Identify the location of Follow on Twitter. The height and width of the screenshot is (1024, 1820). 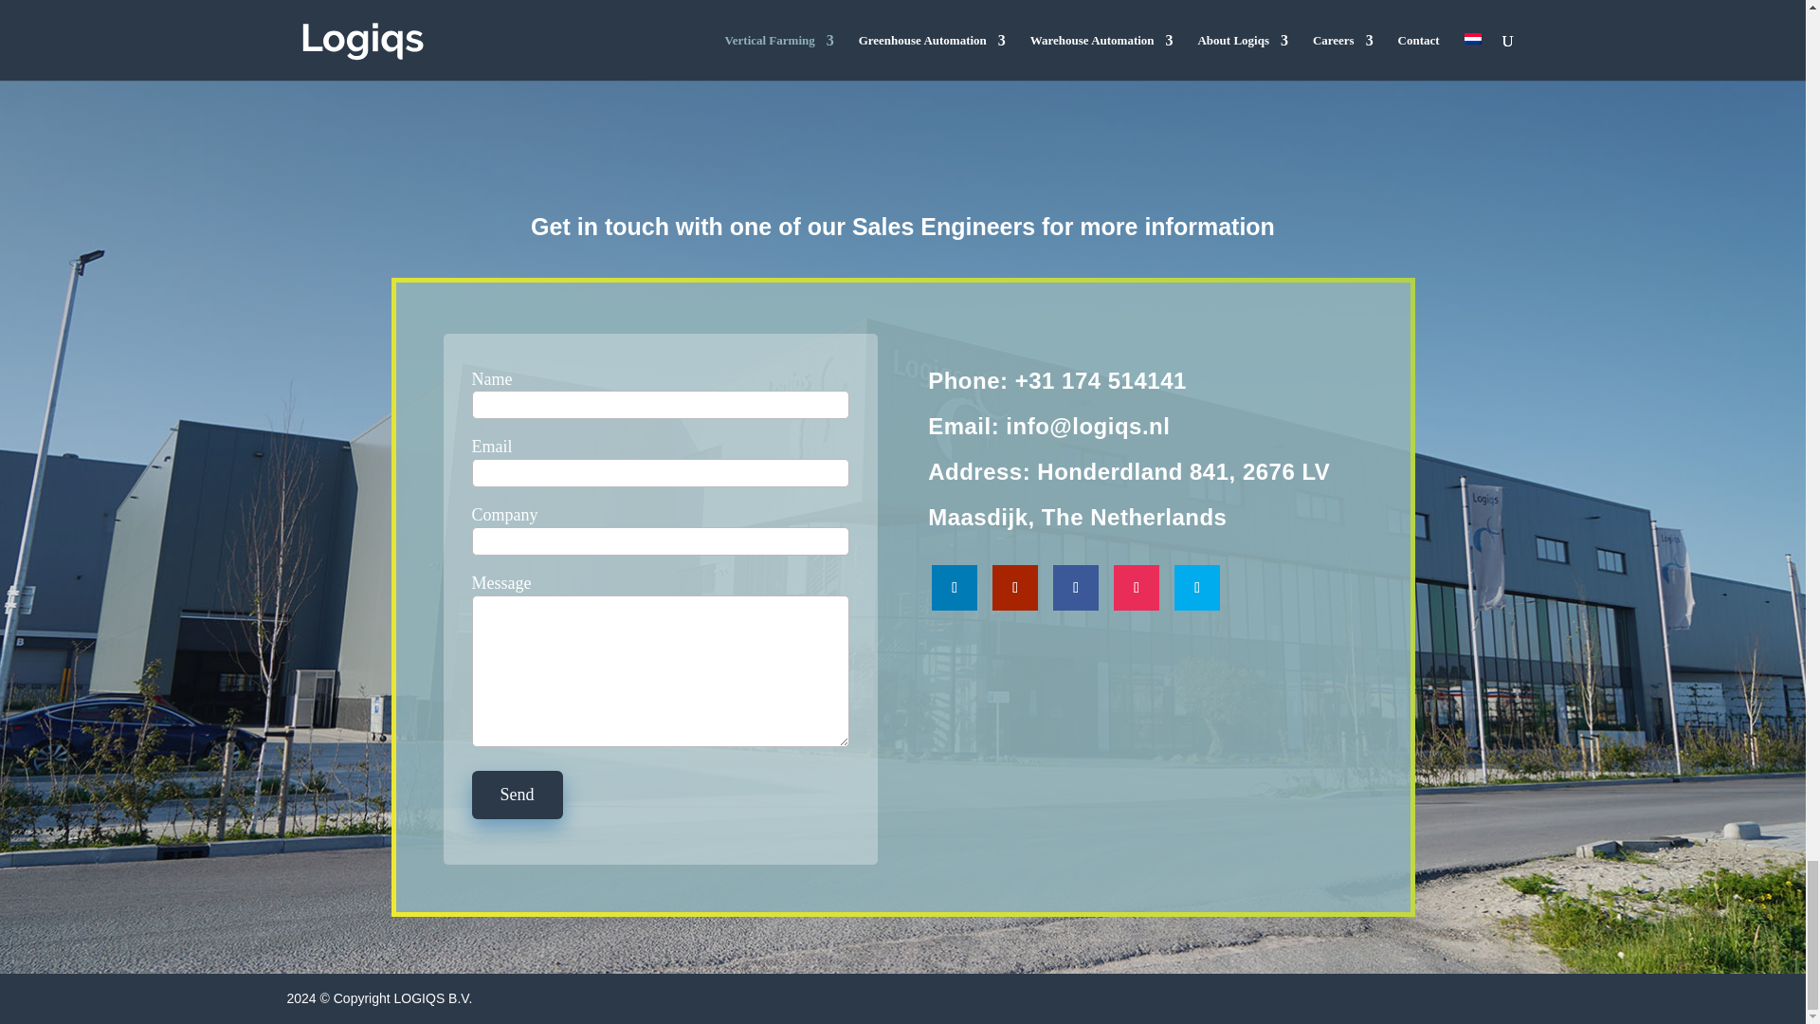
(1196, 588).